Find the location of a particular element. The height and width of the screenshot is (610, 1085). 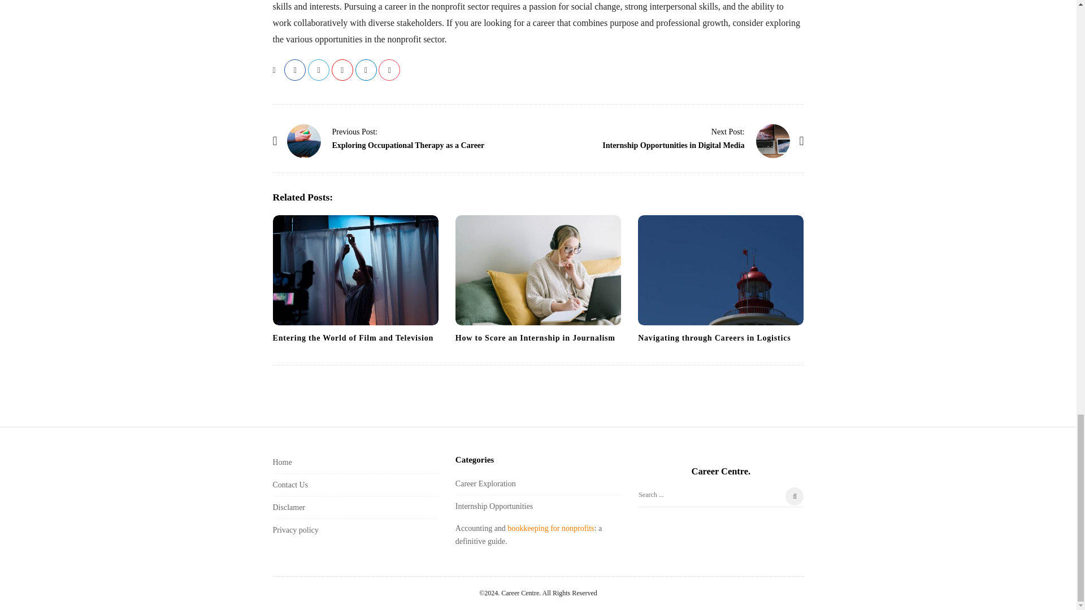

Navigating through Careers in Logistics is located at coordinates (721, 270).